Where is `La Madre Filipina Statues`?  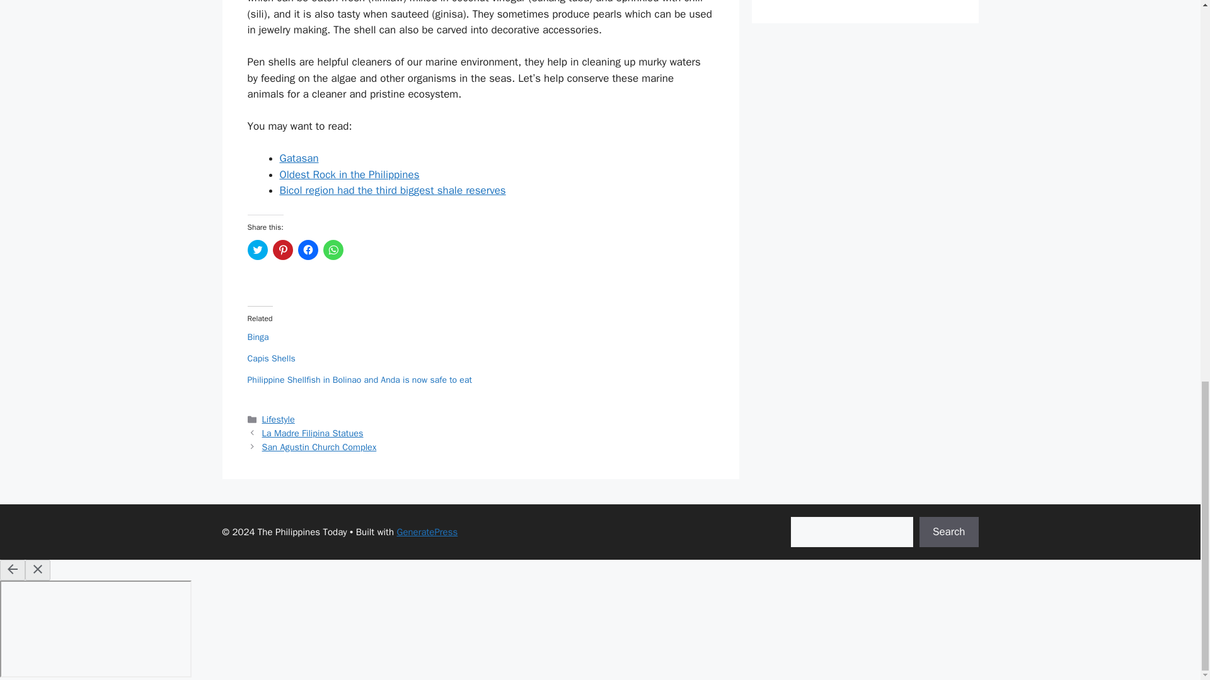 La Madre Filipina Statues is located at coordinates (313, 433).